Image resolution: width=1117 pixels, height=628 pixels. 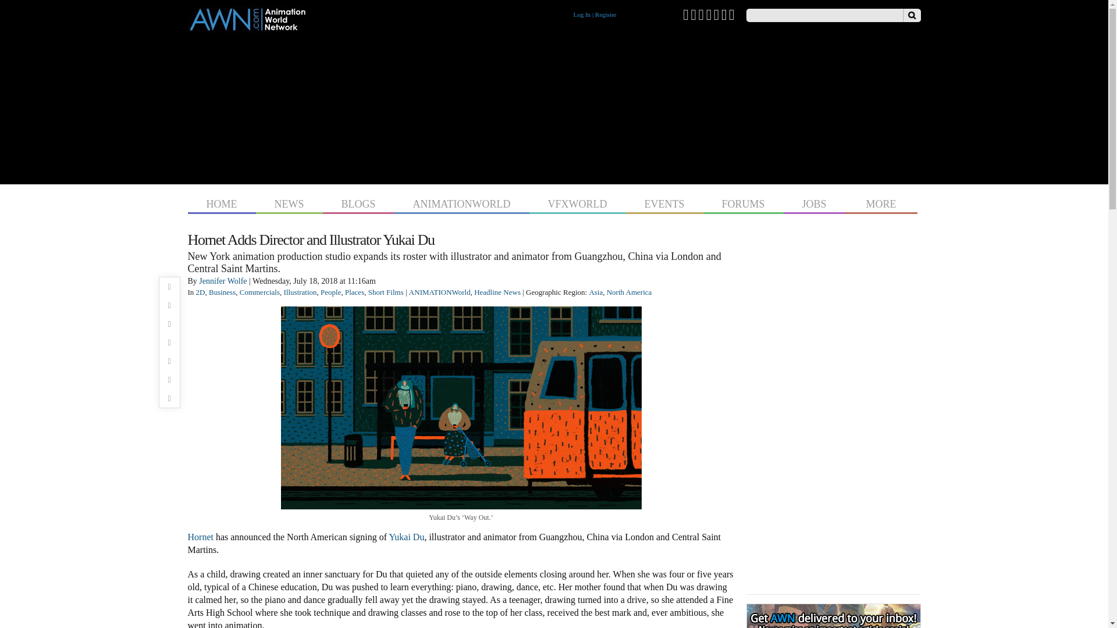 What do you see at coordinates (911, 15) in the screenshot?
I see `Search` at bounding box center [911, 15].